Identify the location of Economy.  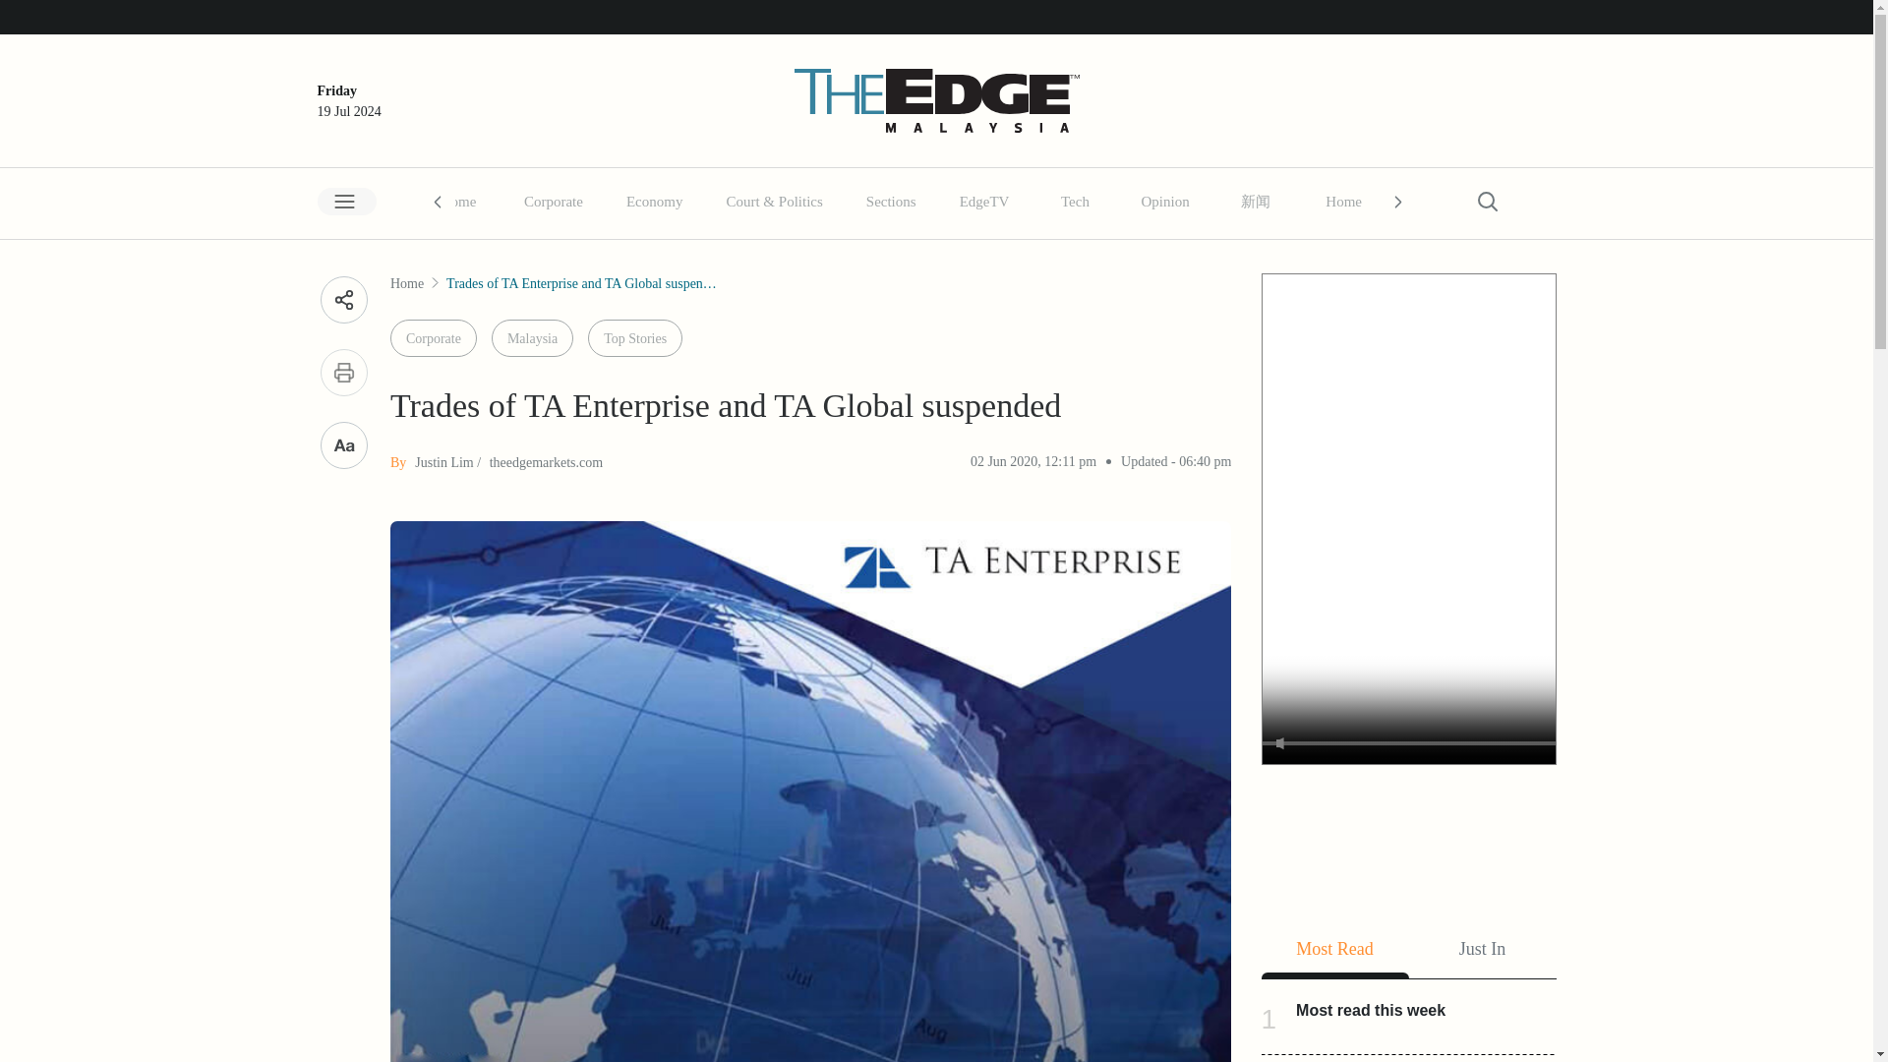
(665, 200).